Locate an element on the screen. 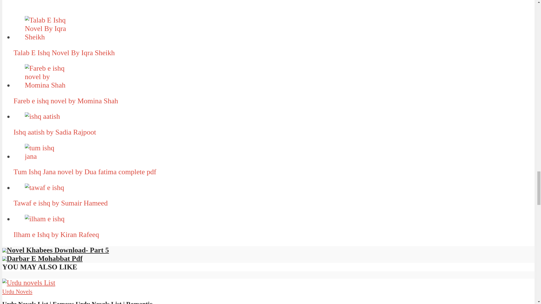 The width and height of the screenshot is (541, 304). Fareb e ishq novel by Momina Shah is located at coordinates (46, 77).